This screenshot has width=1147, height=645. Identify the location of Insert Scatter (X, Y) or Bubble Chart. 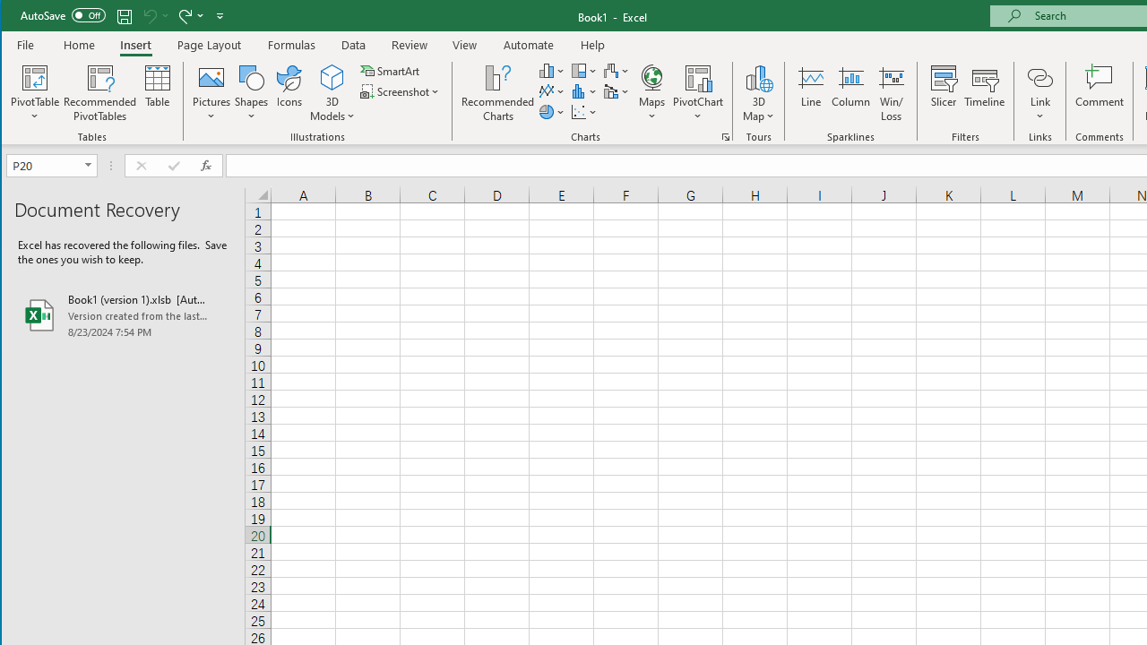
(584, 111).